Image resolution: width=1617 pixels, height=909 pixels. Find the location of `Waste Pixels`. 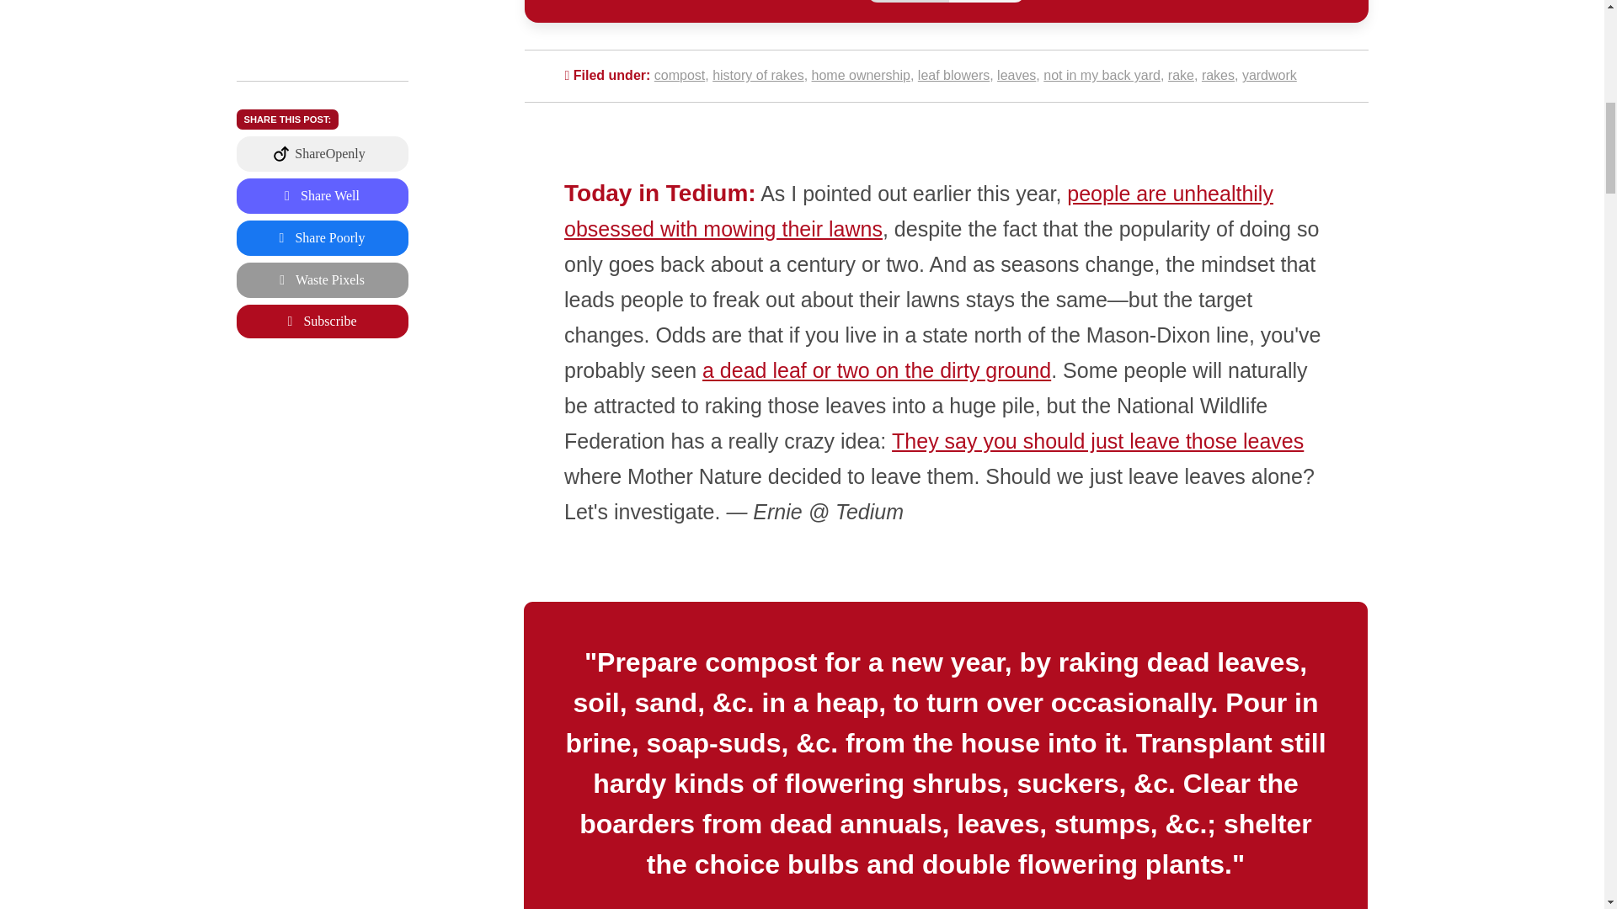

Waste Pixels is located at coordinates (322, 34).